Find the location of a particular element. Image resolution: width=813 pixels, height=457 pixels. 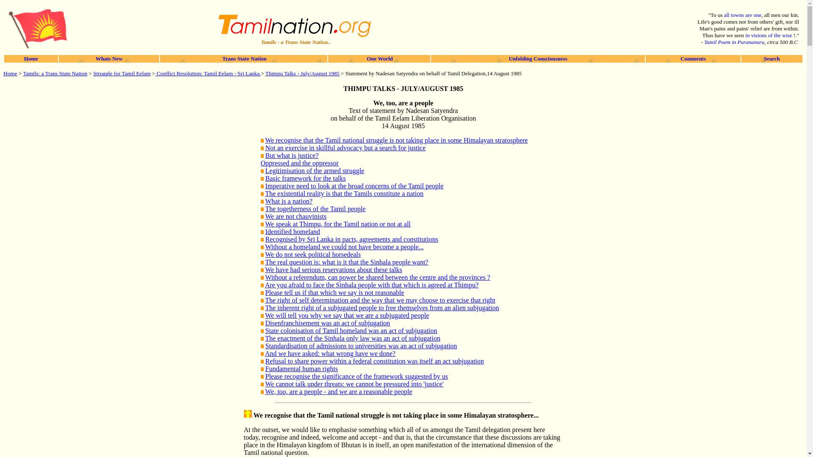

Identified homeland is located at coordinates (292, 231).